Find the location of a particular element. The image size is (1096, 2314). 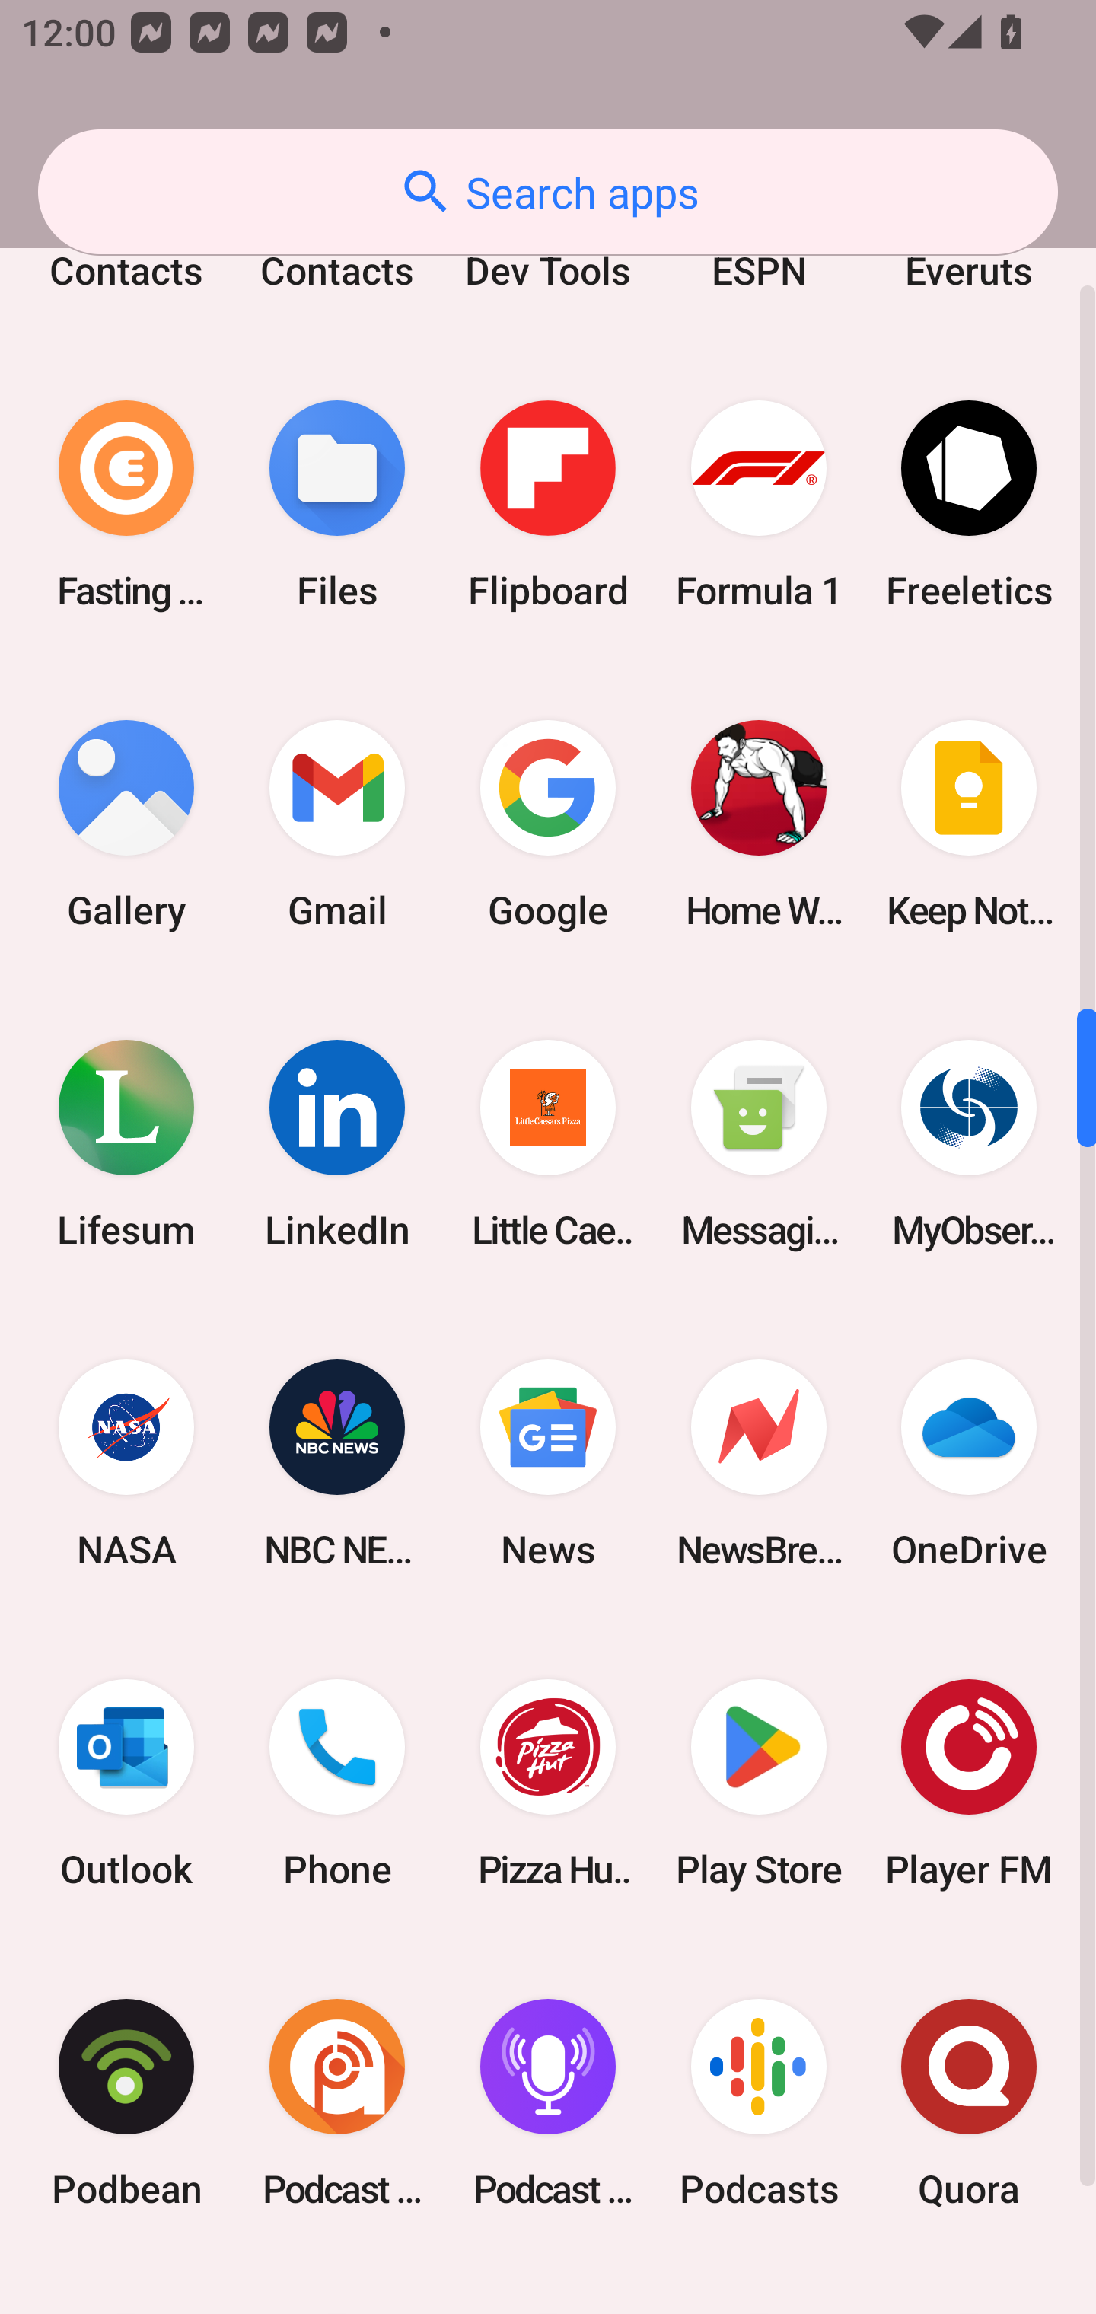

Fasting Coach is located at coordinates (126, 504).